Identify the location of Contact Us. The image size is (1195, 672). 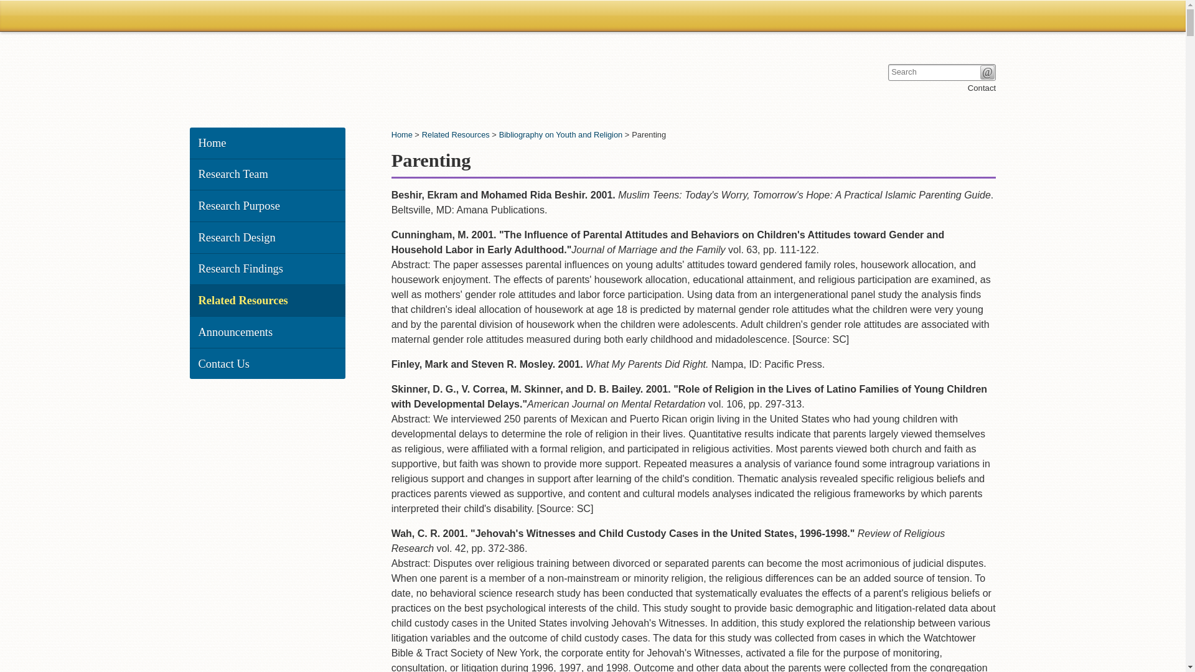
(268, 364).